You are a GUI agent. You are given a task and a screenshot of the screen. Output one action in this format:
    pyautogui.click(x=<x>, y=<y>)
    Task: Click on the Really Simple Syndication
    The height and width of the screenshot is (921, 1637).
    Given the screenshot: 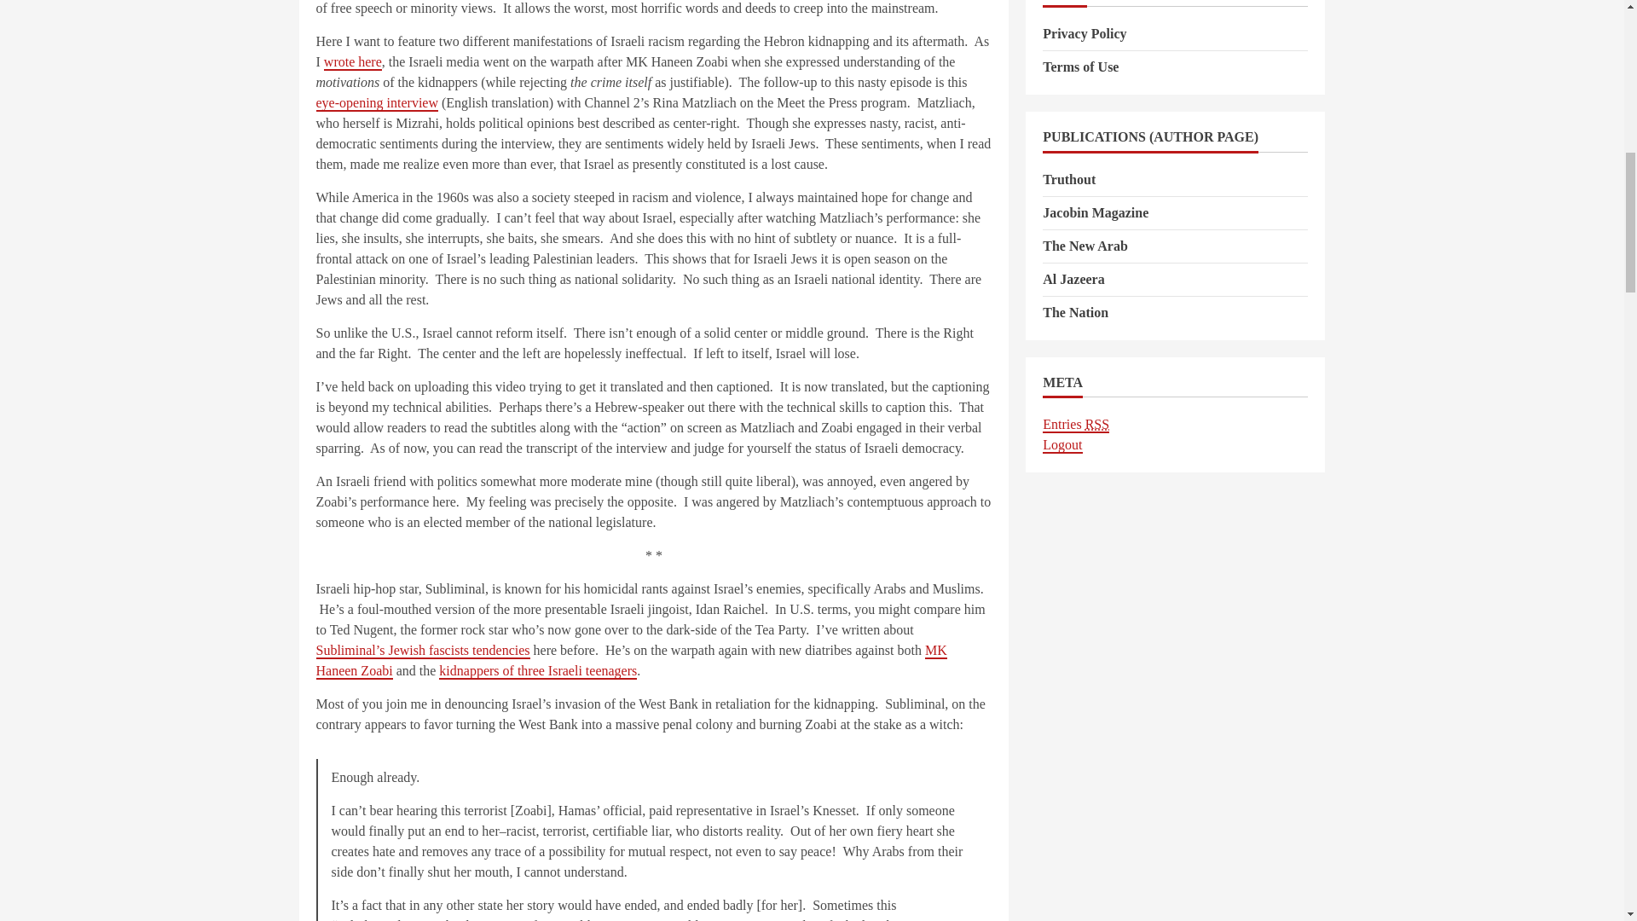 What is the action you would take?
    pyautogui.click(x=1096, y=425)
    